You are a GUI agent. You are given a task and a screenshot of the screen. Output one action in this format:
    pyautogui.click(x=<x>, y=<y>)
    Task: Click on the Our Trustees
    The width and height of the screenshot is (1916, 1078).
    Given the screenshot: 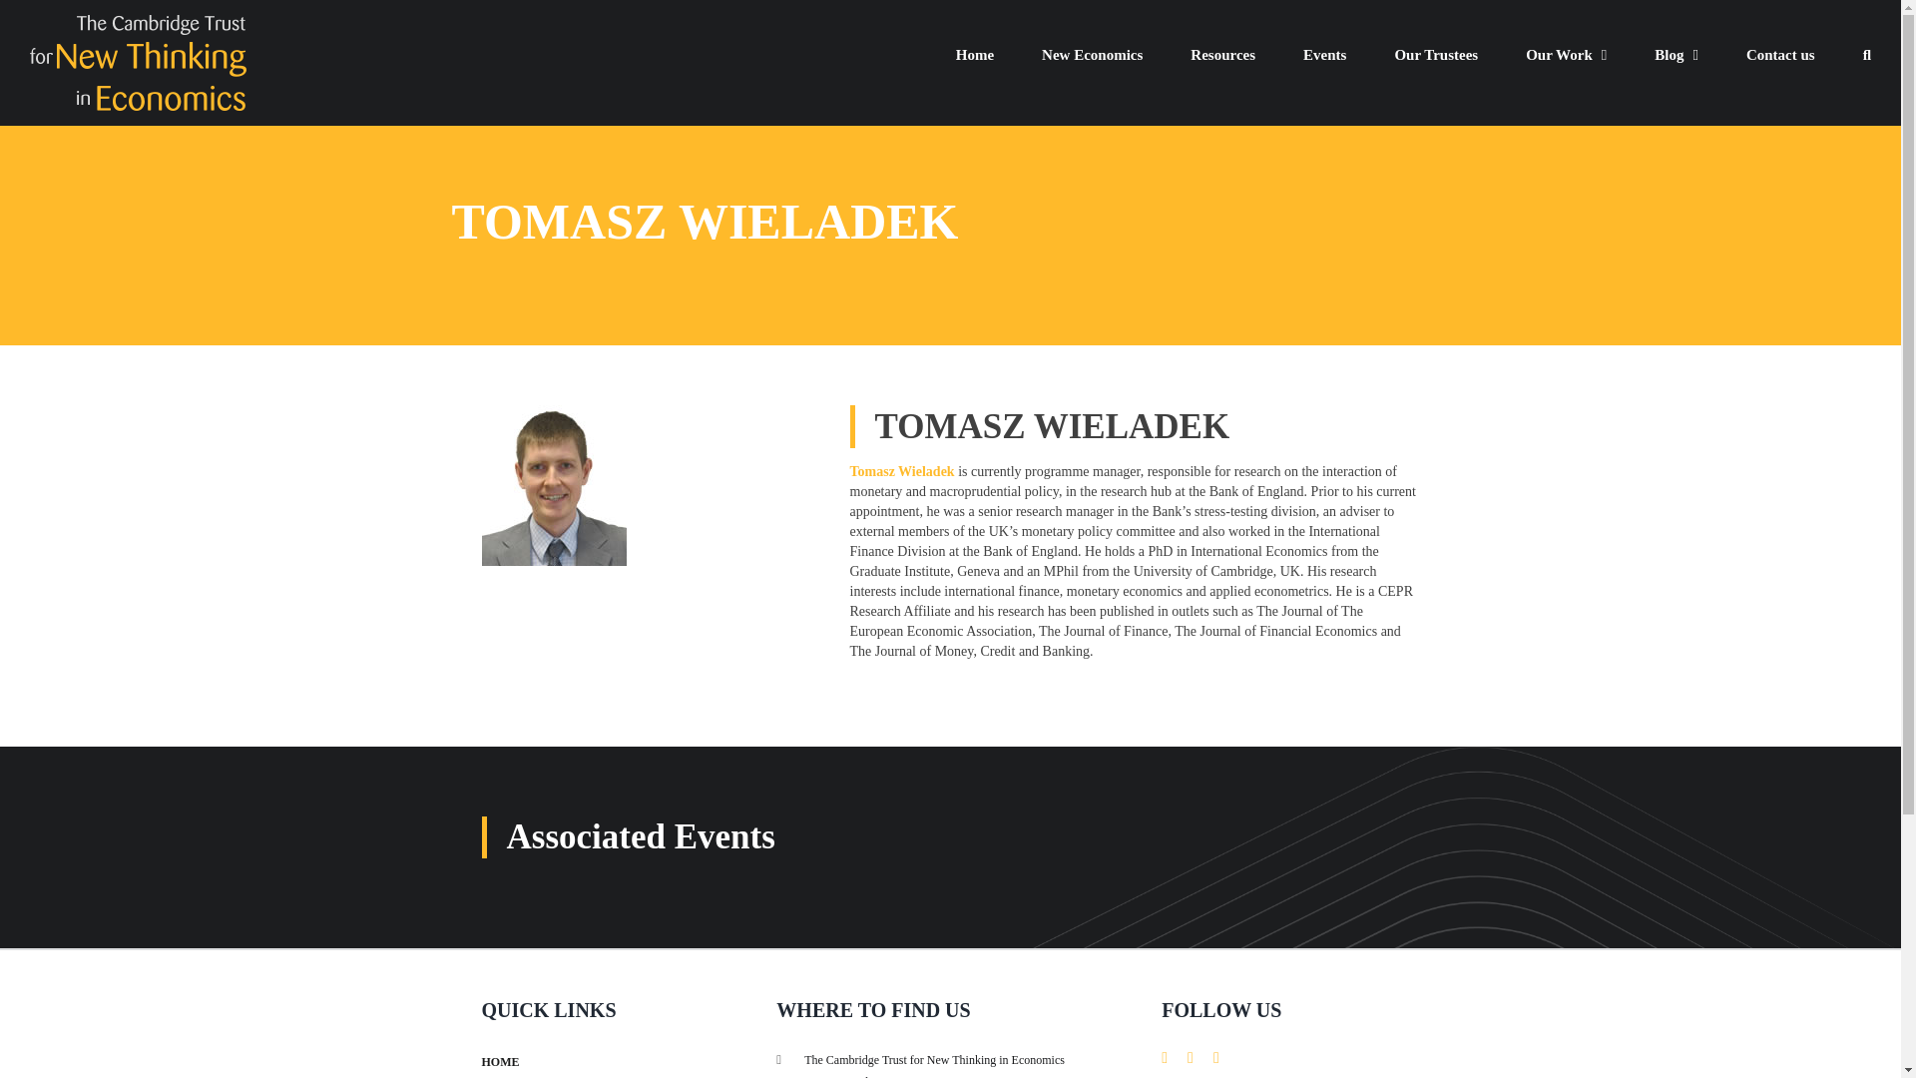 What is the action you would take?
    pyautogui.click(x=1435, y=54)
    